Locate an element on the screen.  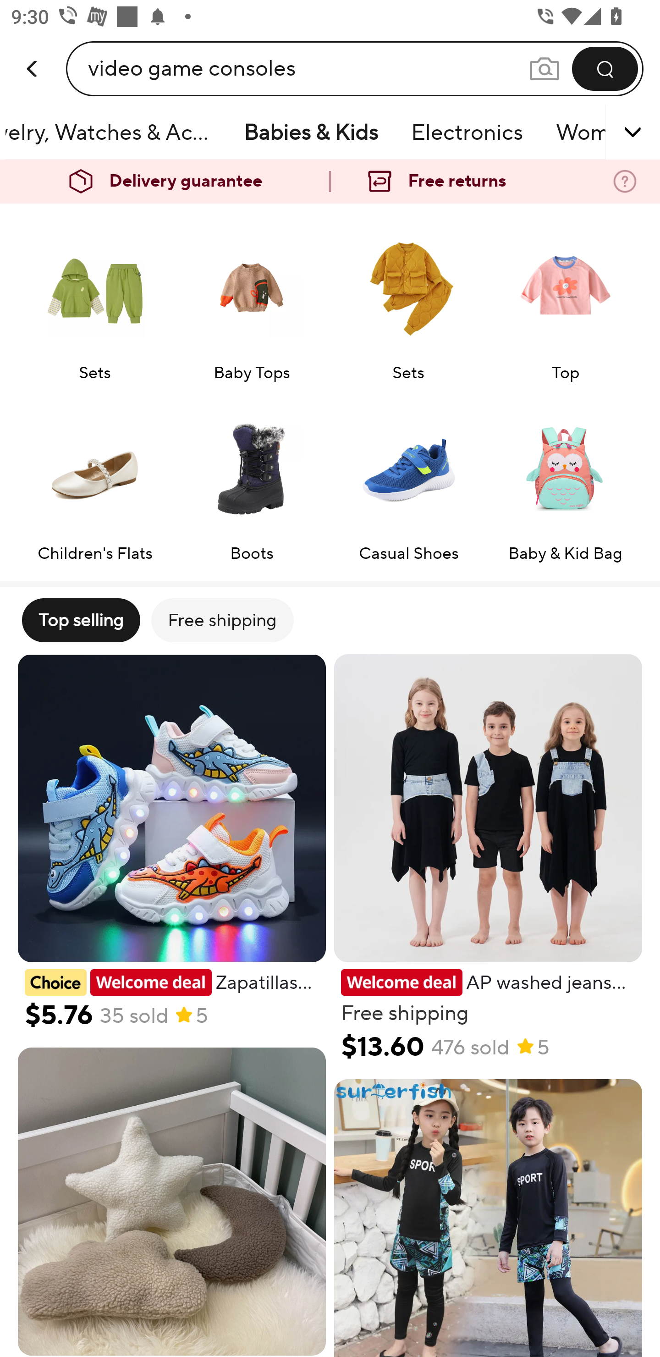
Top selling is located at coordinates (81, 620).